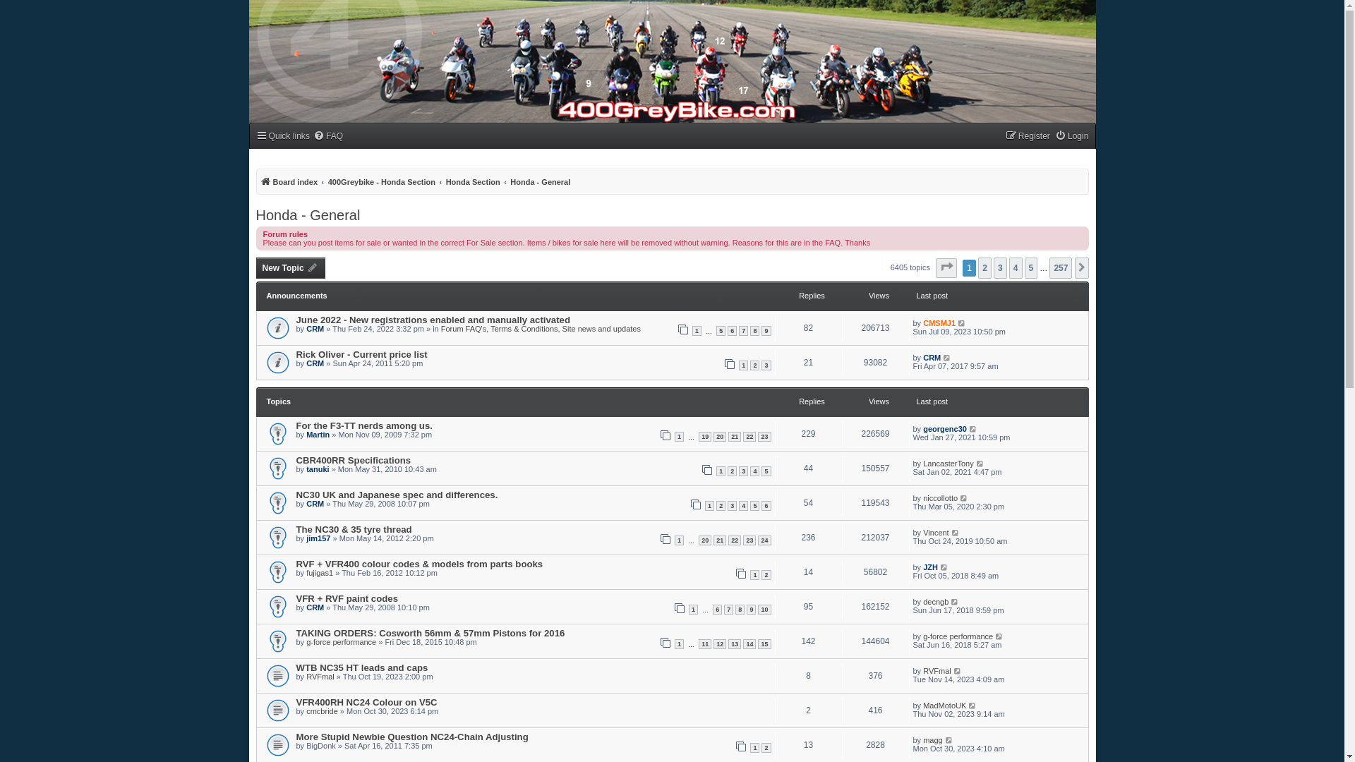  I want to click on VFR400RH NC24 Colour on V5C, so click(367, 703).